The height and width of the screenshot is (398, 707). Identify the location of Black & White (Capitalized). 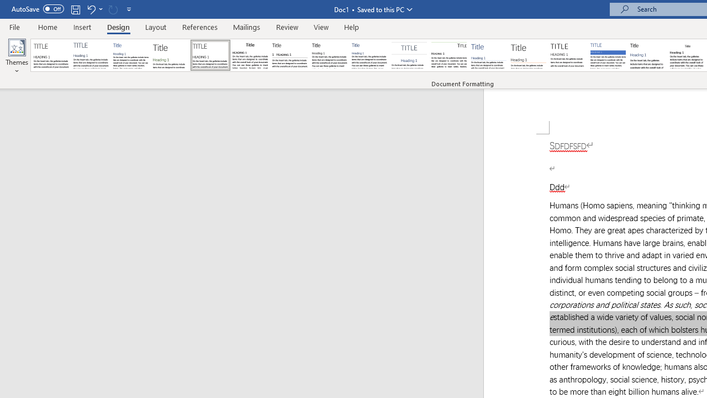
(210, 55).